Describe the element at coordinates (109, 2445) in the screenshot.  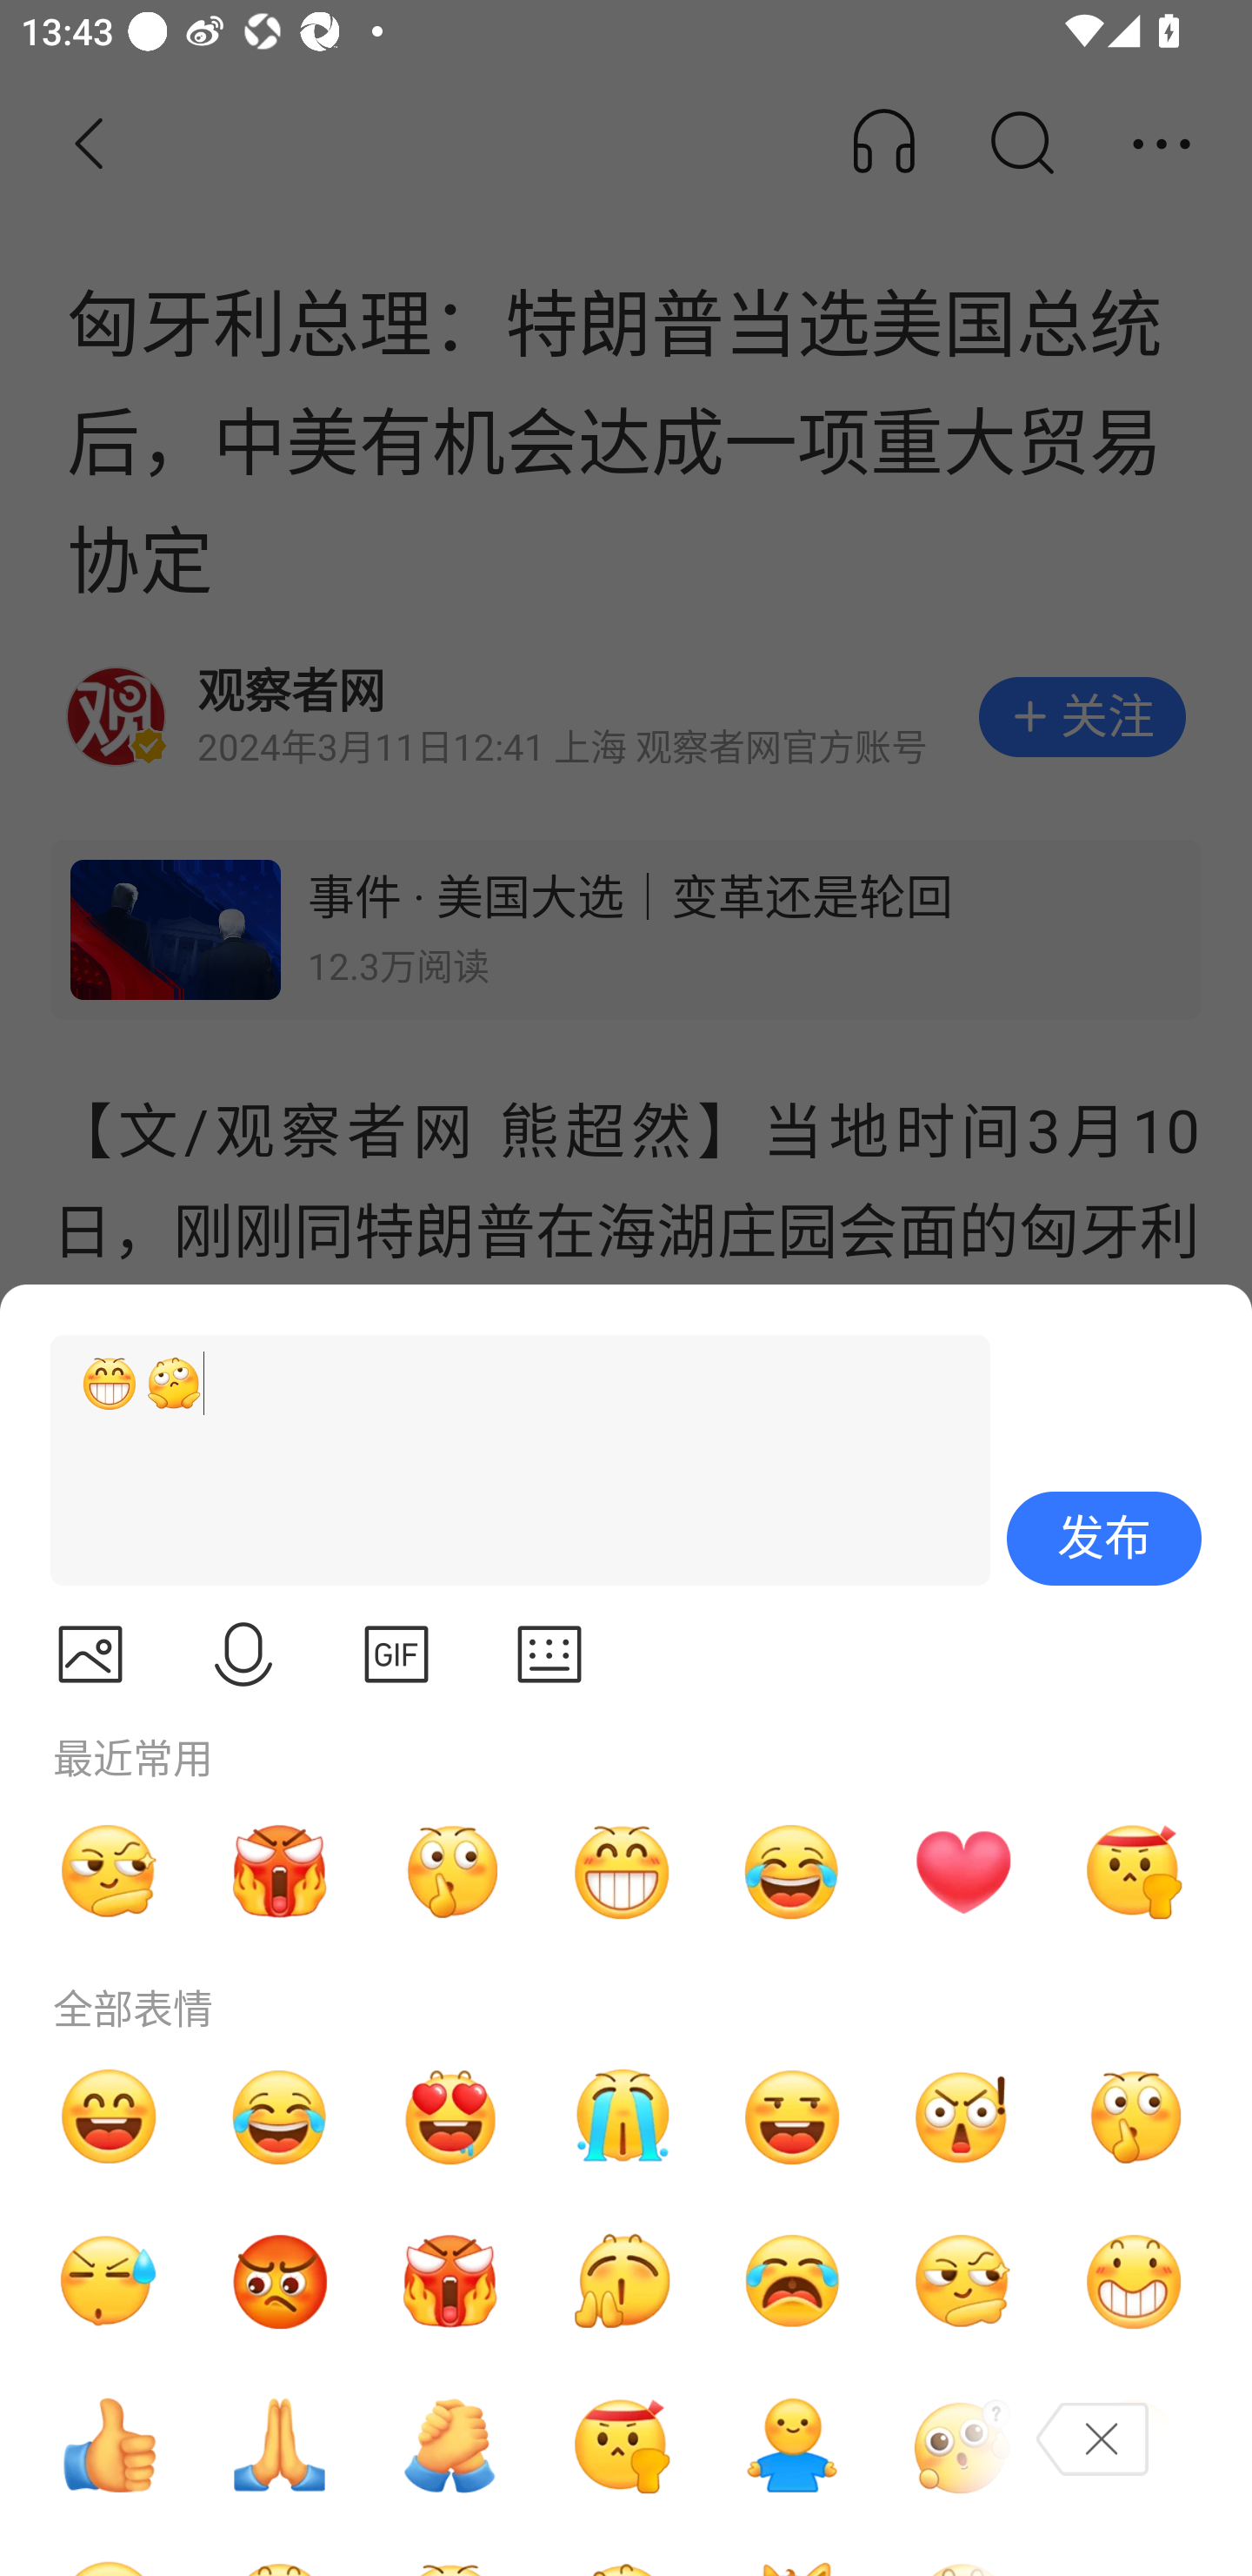
I see `点赞` at that location.